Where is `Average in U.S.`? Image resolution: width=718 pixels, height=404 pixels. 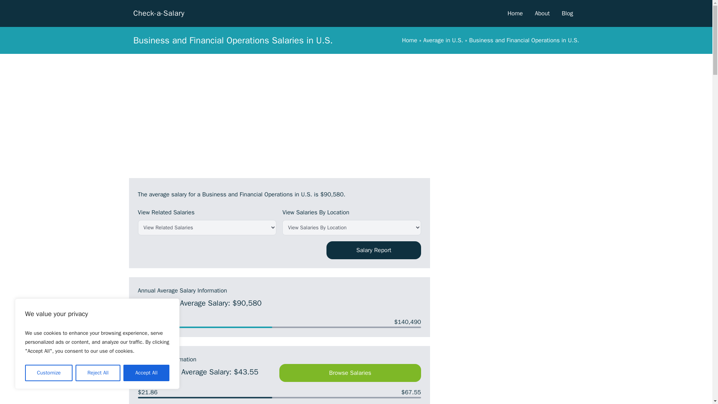
Average in U.S. is located at coordinates (443, 40).